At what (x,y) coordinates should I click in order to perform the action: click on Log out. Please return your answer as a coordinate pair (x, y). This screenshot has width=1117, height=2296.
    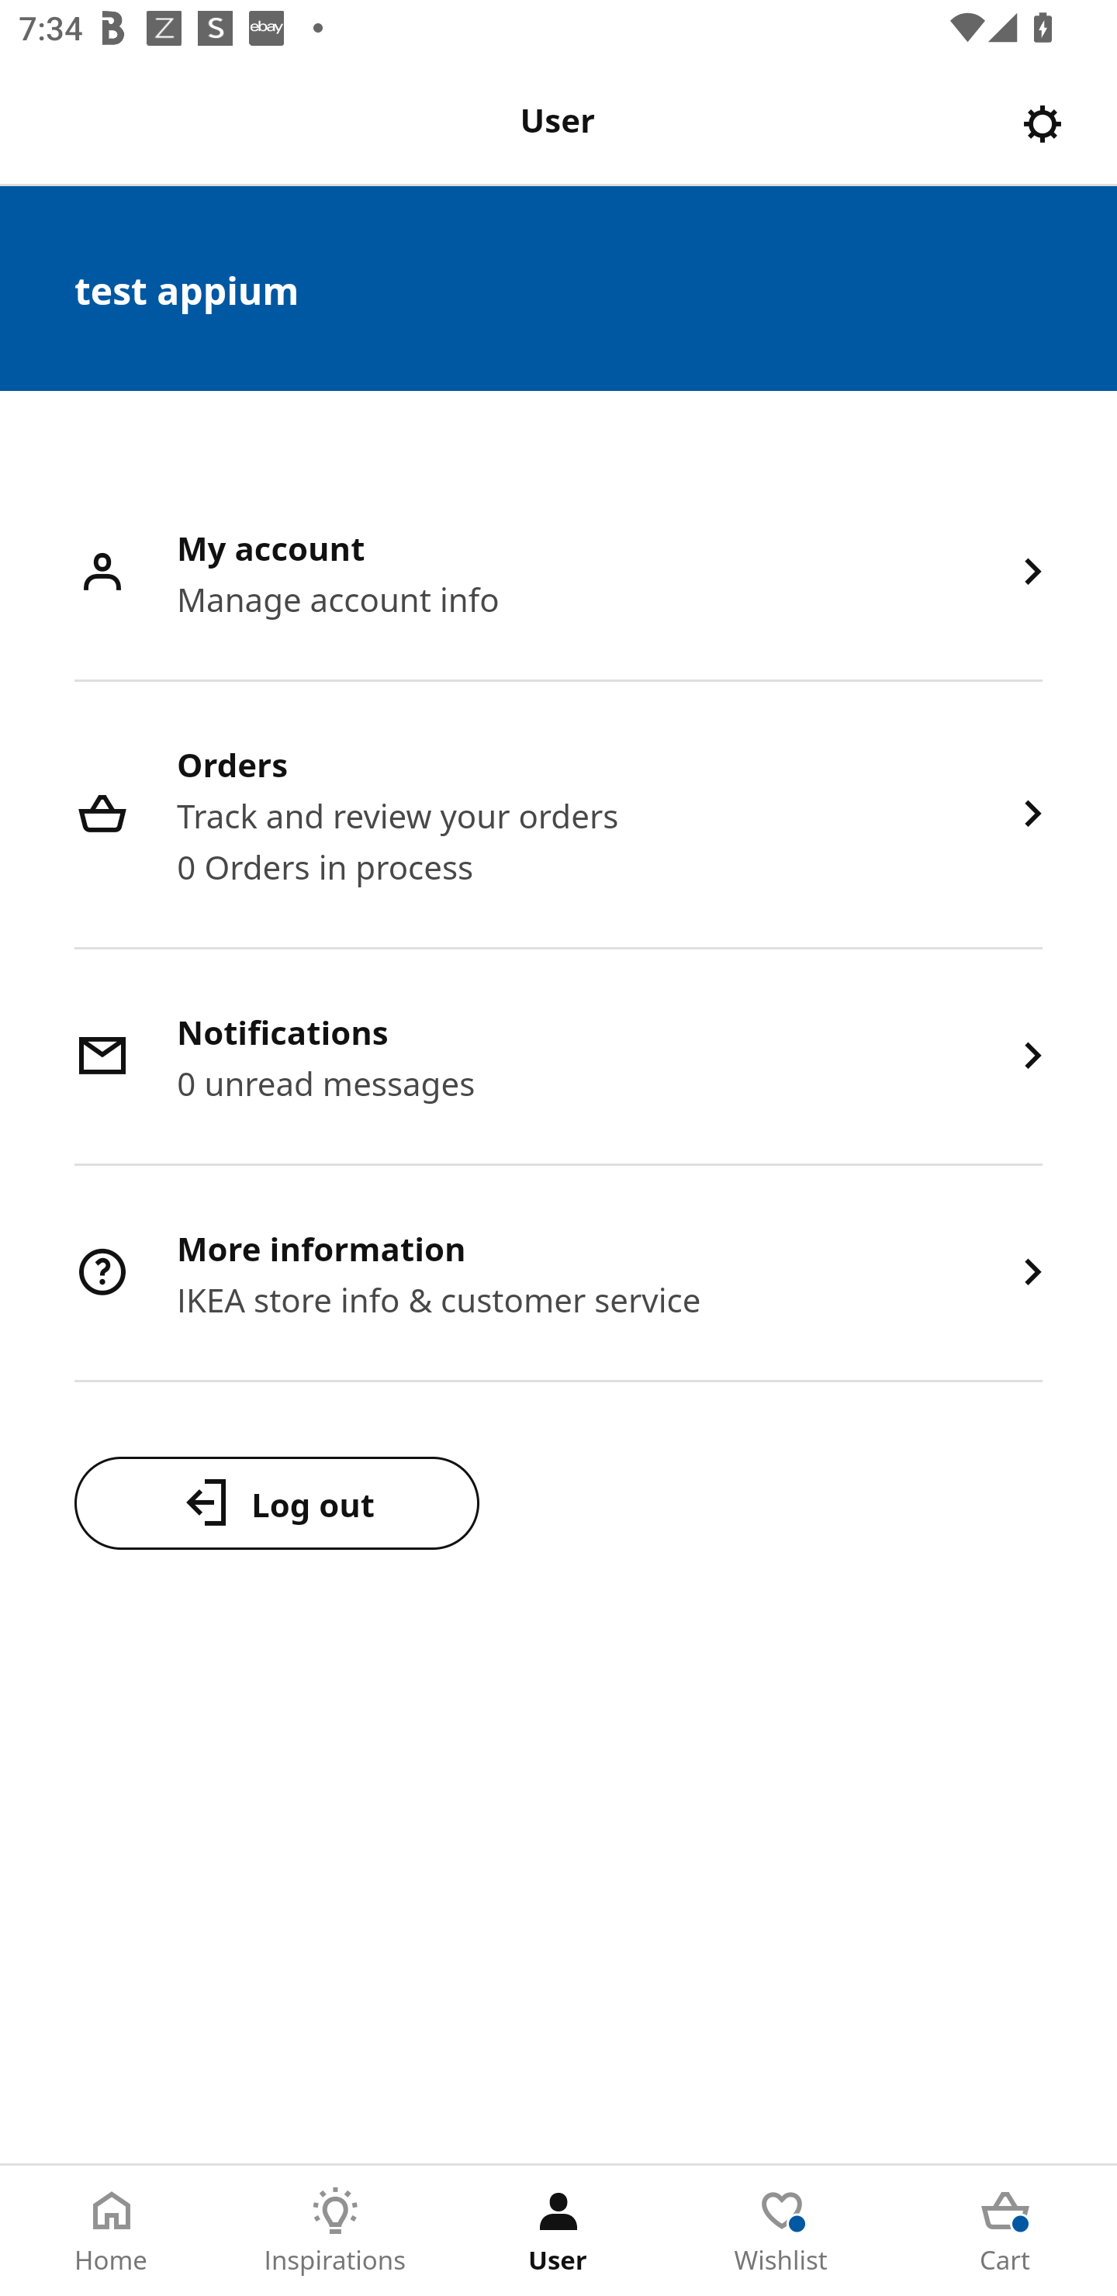
    Looking at the image, I should click on (276, 1502).